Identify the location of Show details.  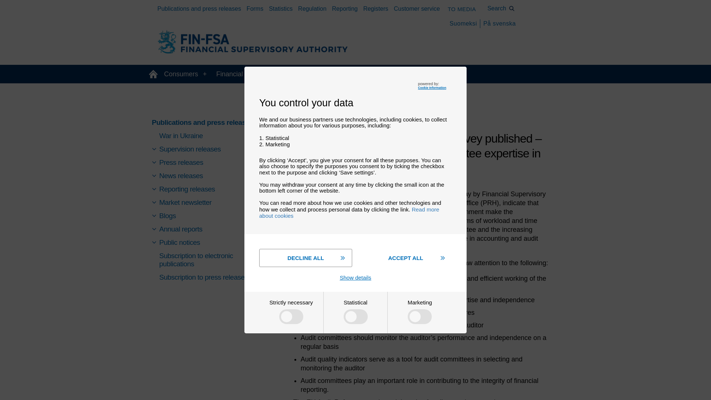
(355, 277).